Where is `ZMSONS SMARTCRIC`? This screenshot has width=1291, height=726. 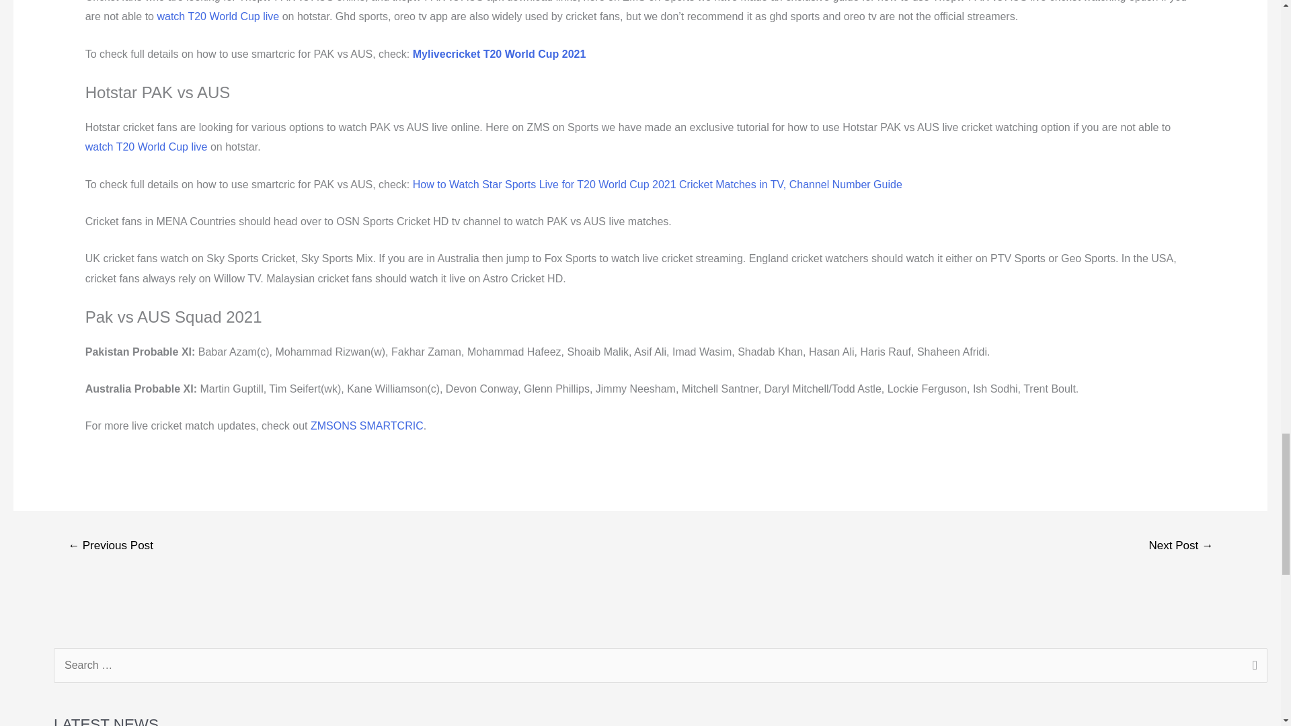
ZMSONS SMARTCRIC is located at coordinates (367, 426).